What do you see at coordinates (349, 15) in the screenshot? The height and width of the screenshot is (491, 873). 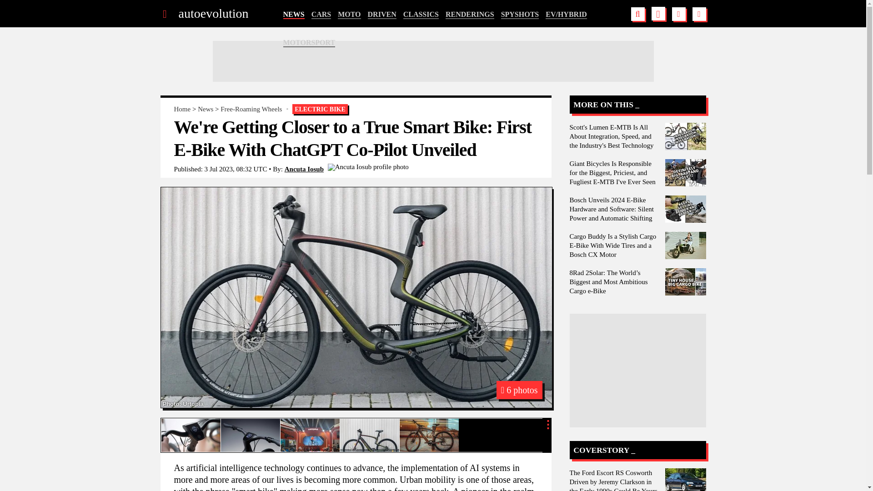 I see `MOTO` at bounding box center [349, 15].